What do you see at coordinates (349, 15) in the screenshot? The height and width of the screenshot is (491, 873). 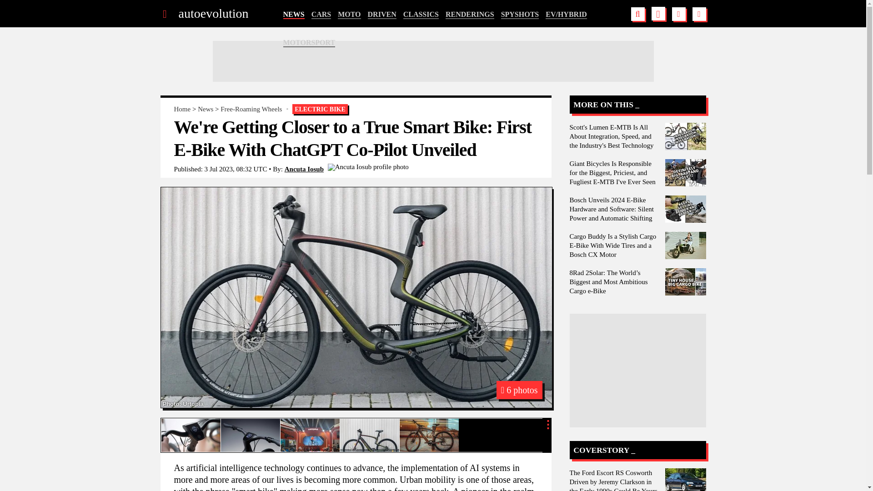 I see `MOTO` at bounding box center [349, 15].